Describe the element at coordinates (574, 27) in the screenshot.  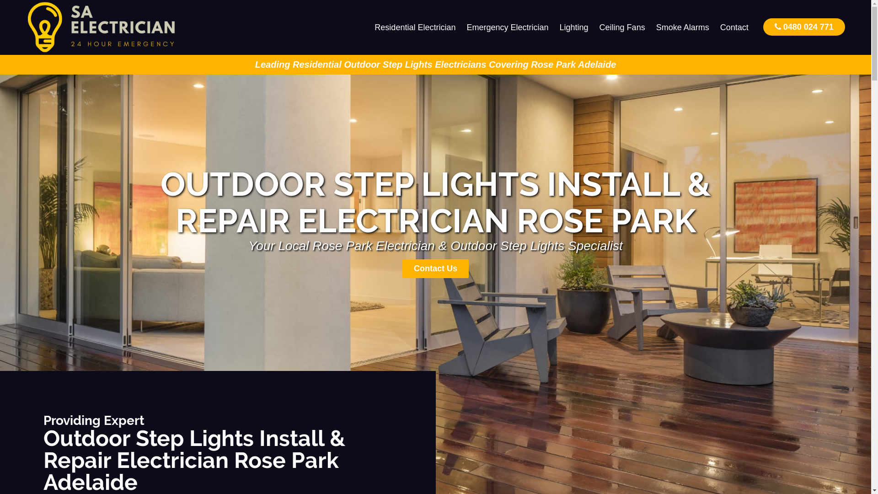
I see `Lighting` at that location.